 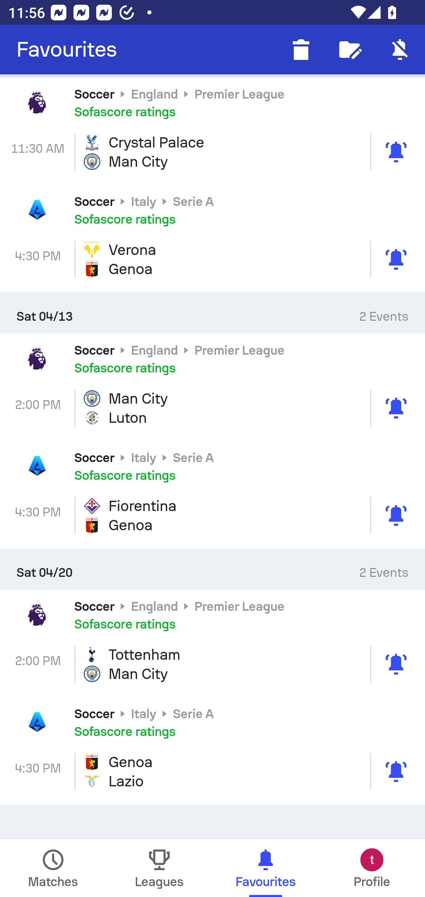 What do you see at coordinates (372, 868) in the screenshot?
I see `Profile` at bounding box center [372, 868].